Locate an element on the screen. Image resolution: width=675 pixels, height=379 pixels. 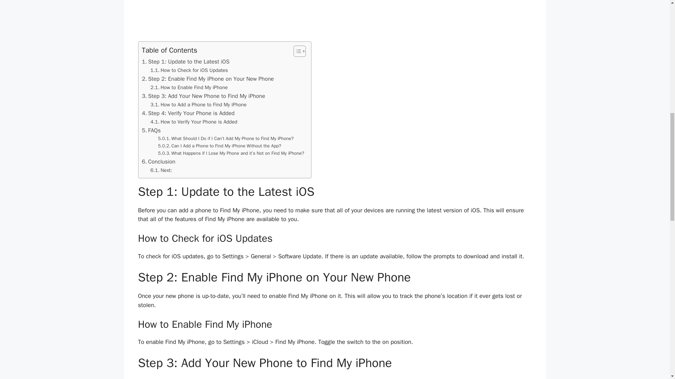
How to Add a Phone to Find My iPhone is located at coordinates (199, 105).